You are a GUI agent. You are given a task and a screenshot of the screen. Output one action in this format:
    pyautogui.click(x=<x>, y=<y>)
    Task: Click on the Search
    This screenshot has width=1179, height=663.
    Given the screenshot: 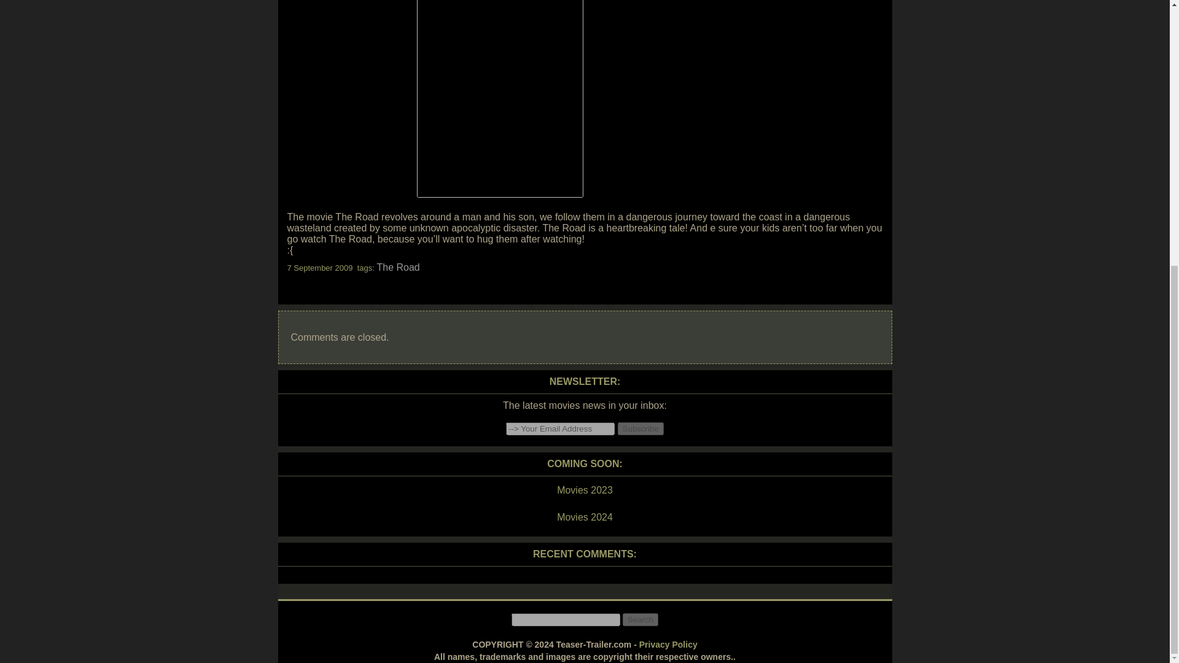 What is the action you would take?
    pyautogui.click(x=640, y=619)
    